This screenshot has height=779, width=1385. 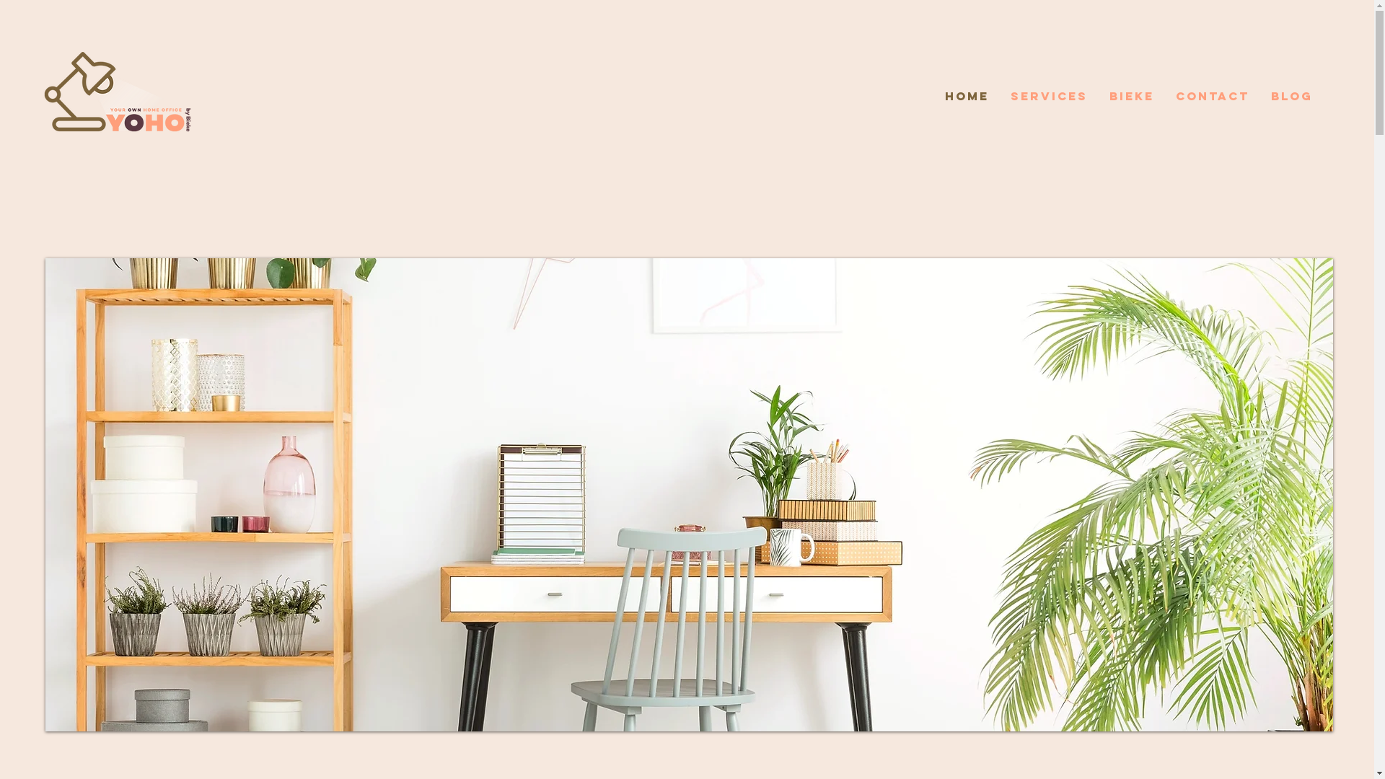 What do you see at coordinates (1212, 96) in the screenshot?
I see `CONTACT` at bounding box center [1212, 96].